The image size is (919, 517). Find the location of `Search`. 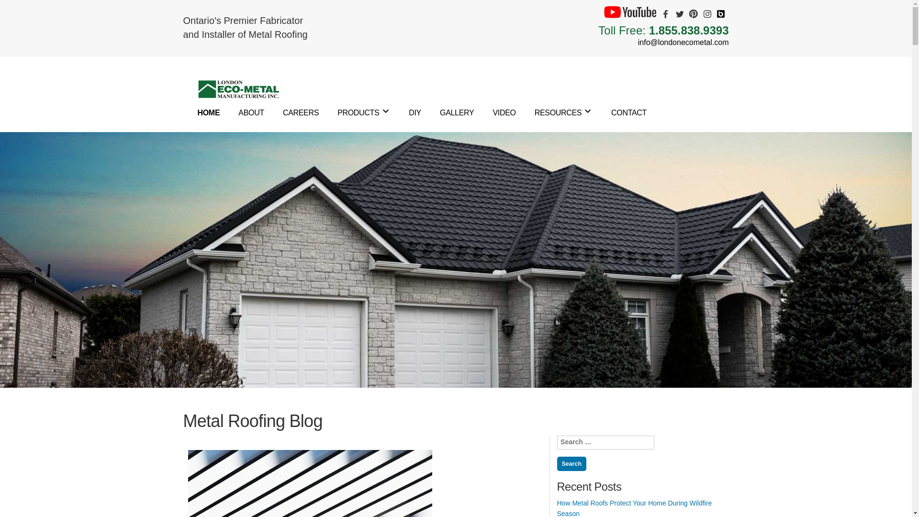

Search is located at coordinates (572, 463).